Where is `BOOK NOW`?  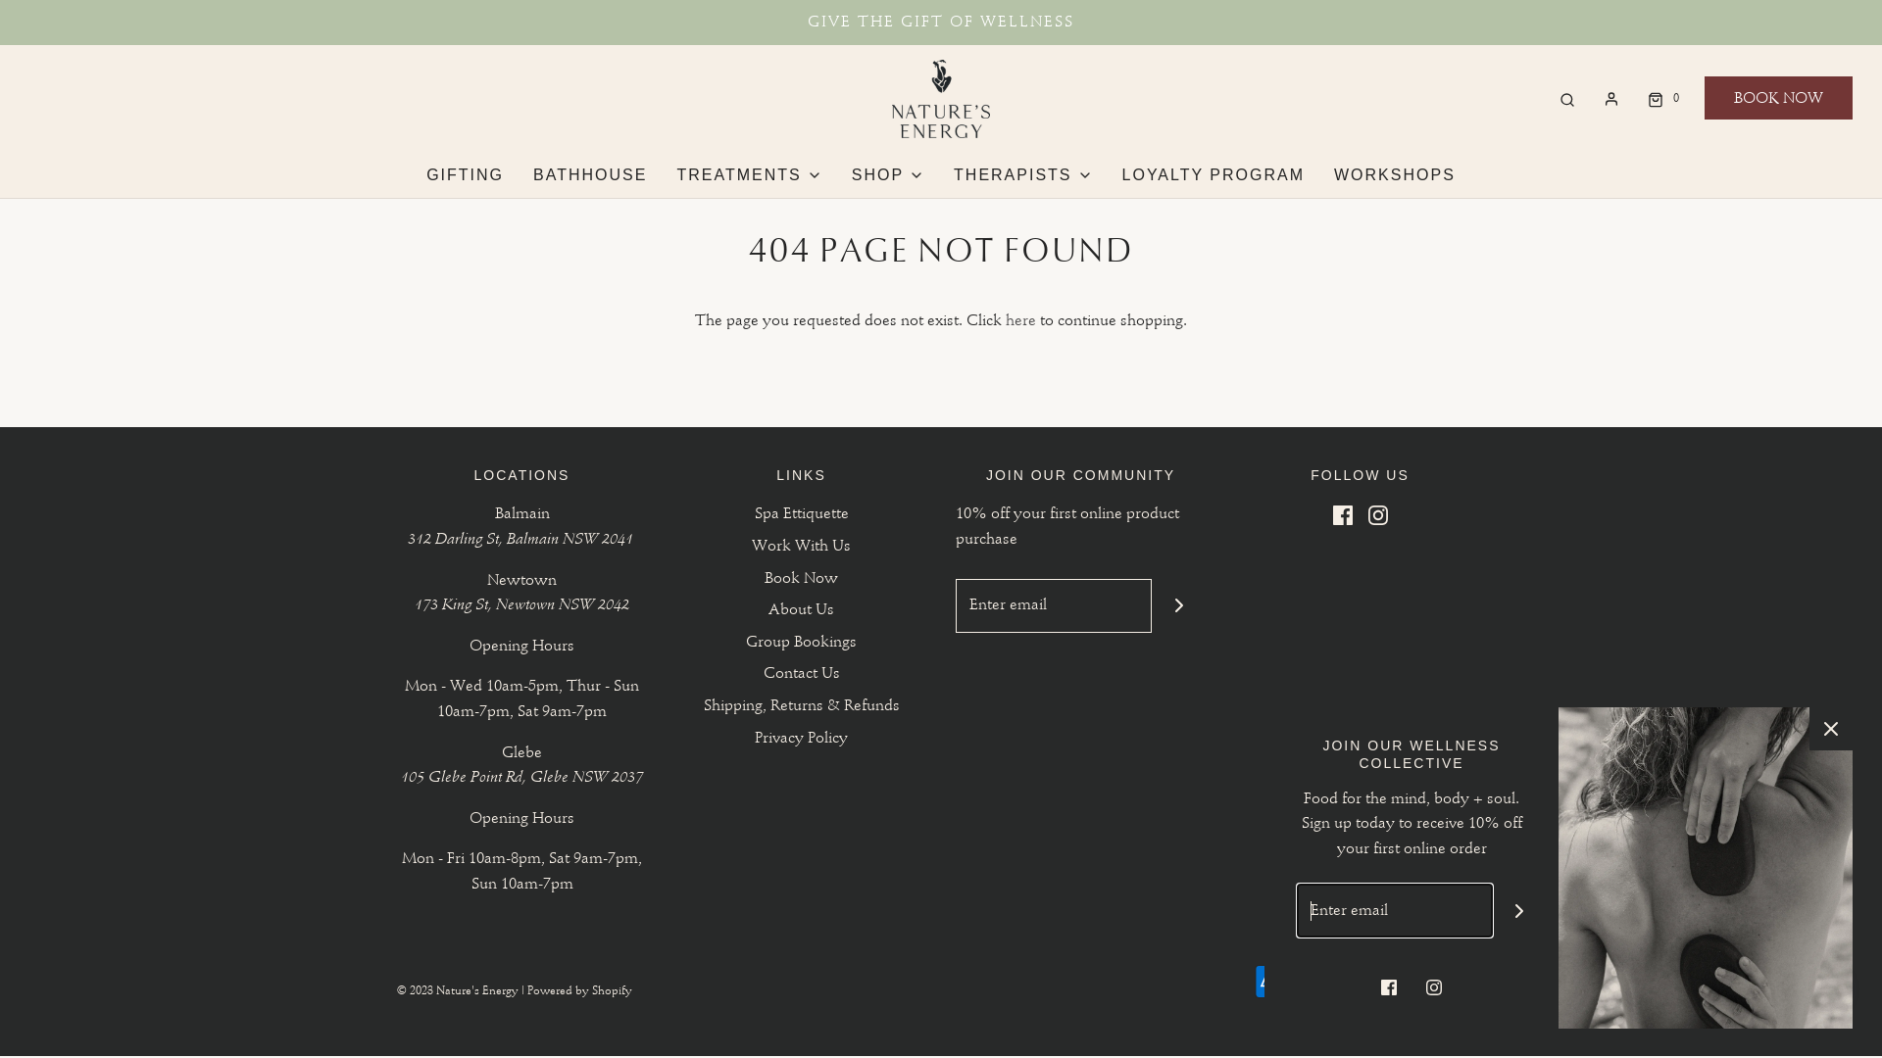 BOOK NOW is located at coordinates (1778, 98).